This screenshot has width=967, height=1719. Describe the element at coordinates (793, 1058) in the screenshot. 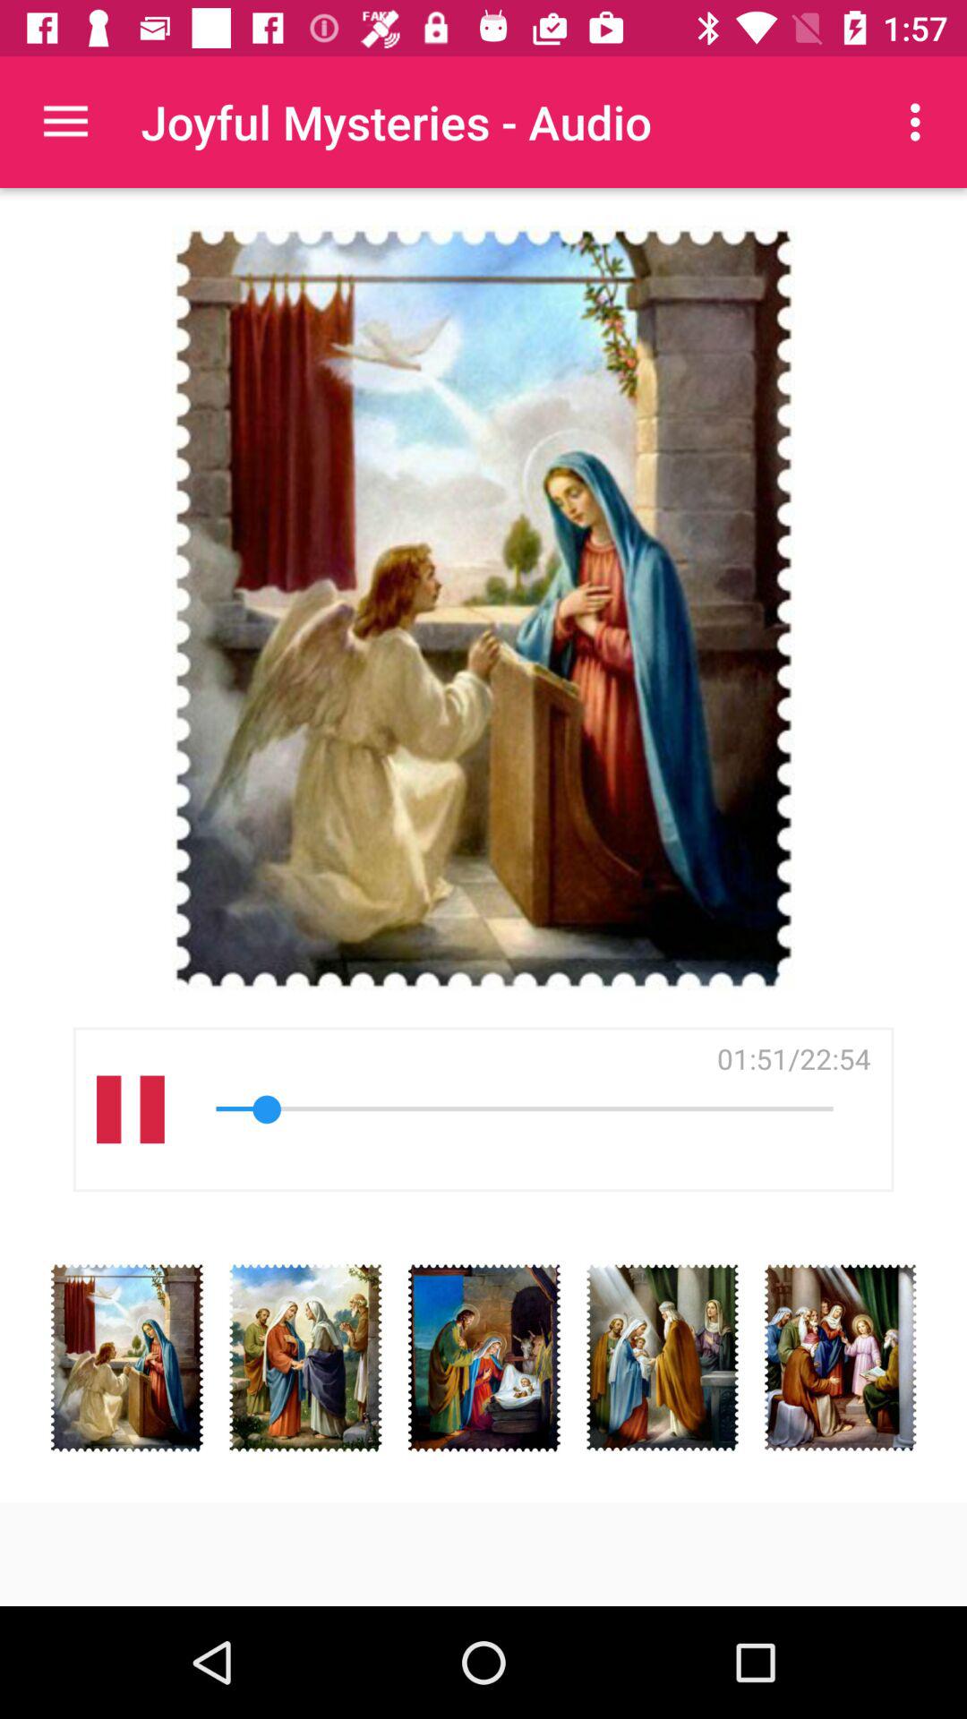

I see `flip until the 01 52 22 icon` at that location.